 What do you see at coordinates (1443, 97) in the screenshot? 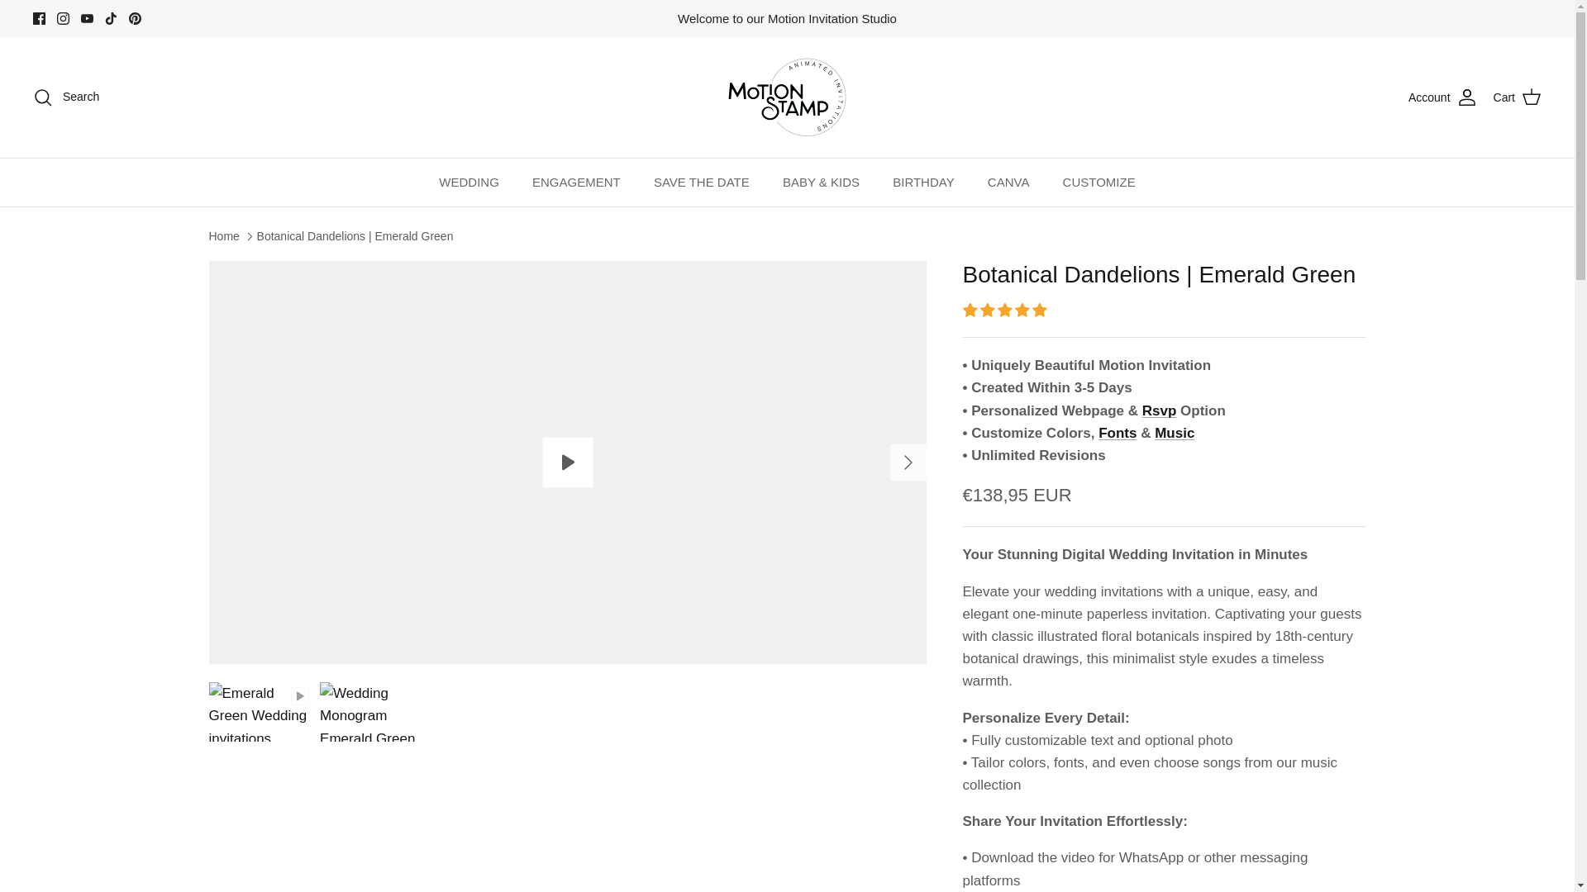
I see `Account` at bounding box center [1443, 97].